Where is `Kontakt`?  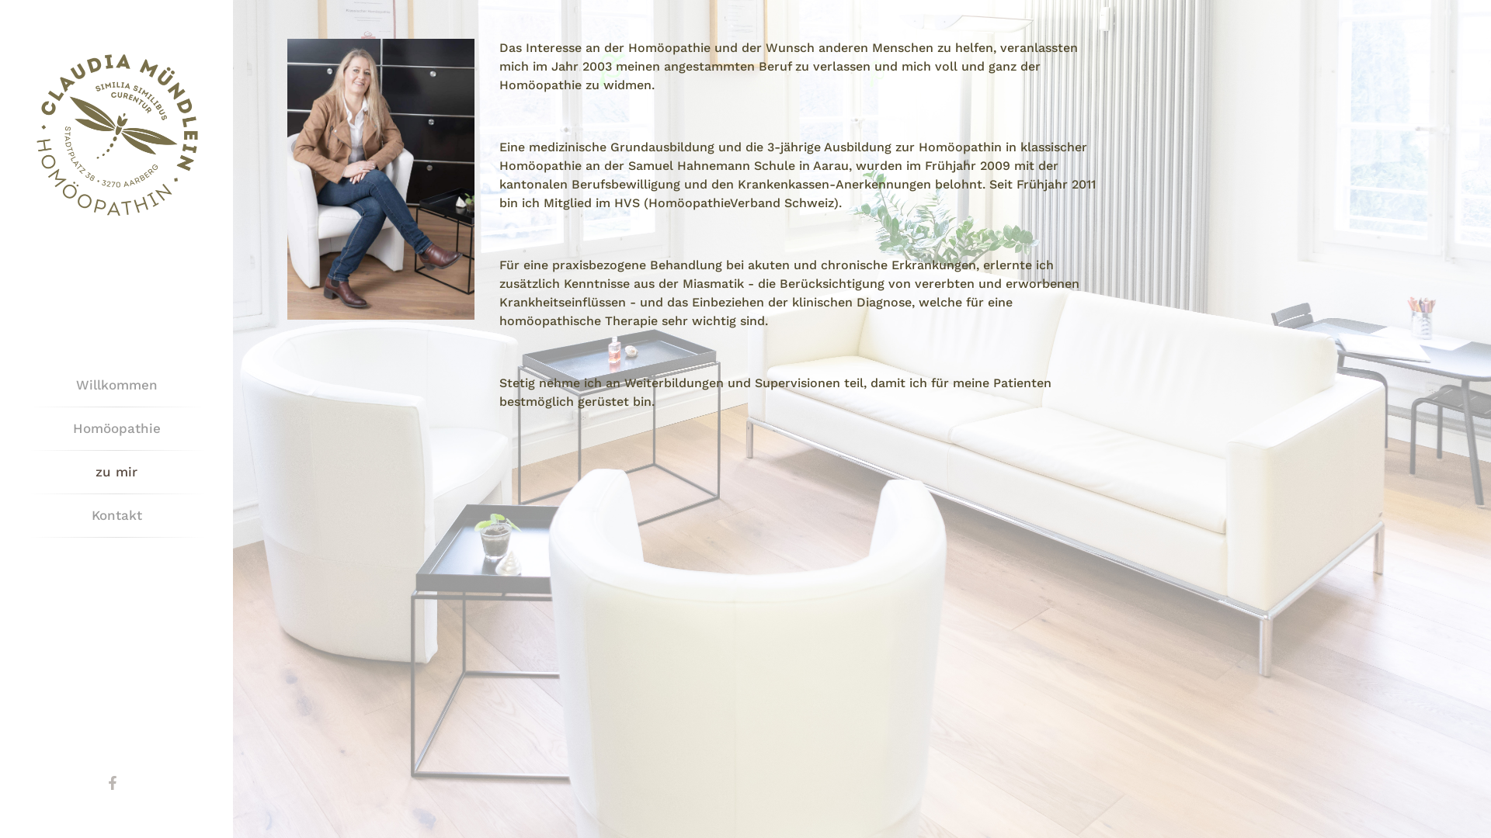 Kontakt is located at coordinates (116, 515).